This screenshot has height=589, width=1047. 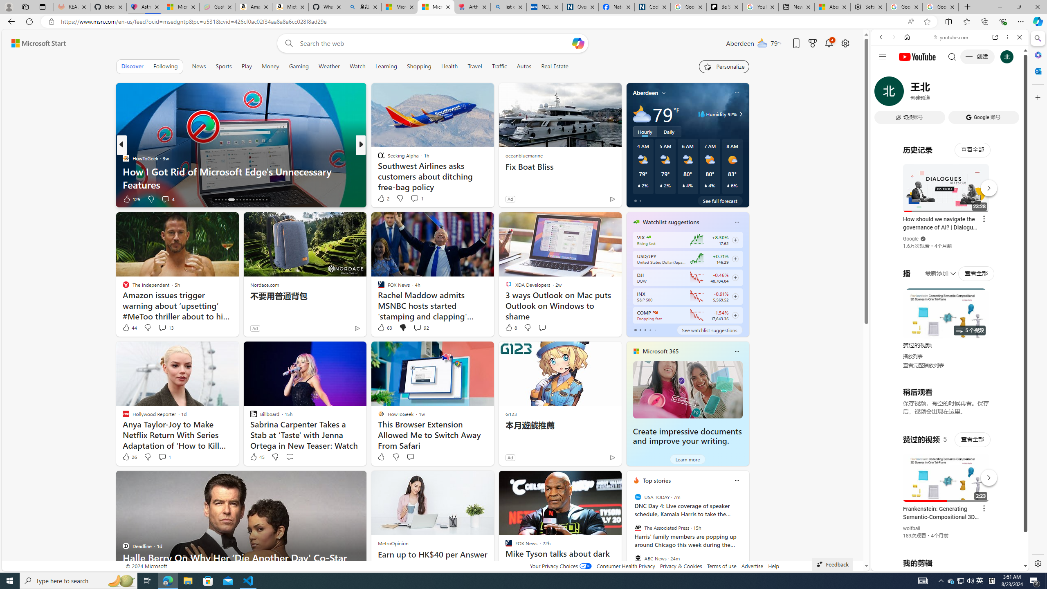 I want to click on 125 Like, so click(x=131, y=199).